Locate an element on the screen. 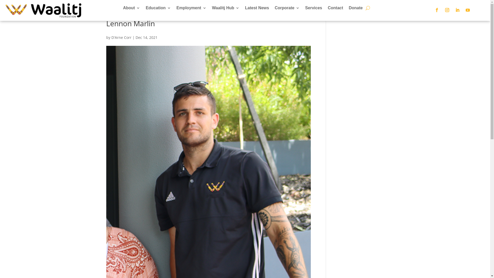 The width and height of the screenshot is (494, 278). Donate is located at coordinates (356, 9).